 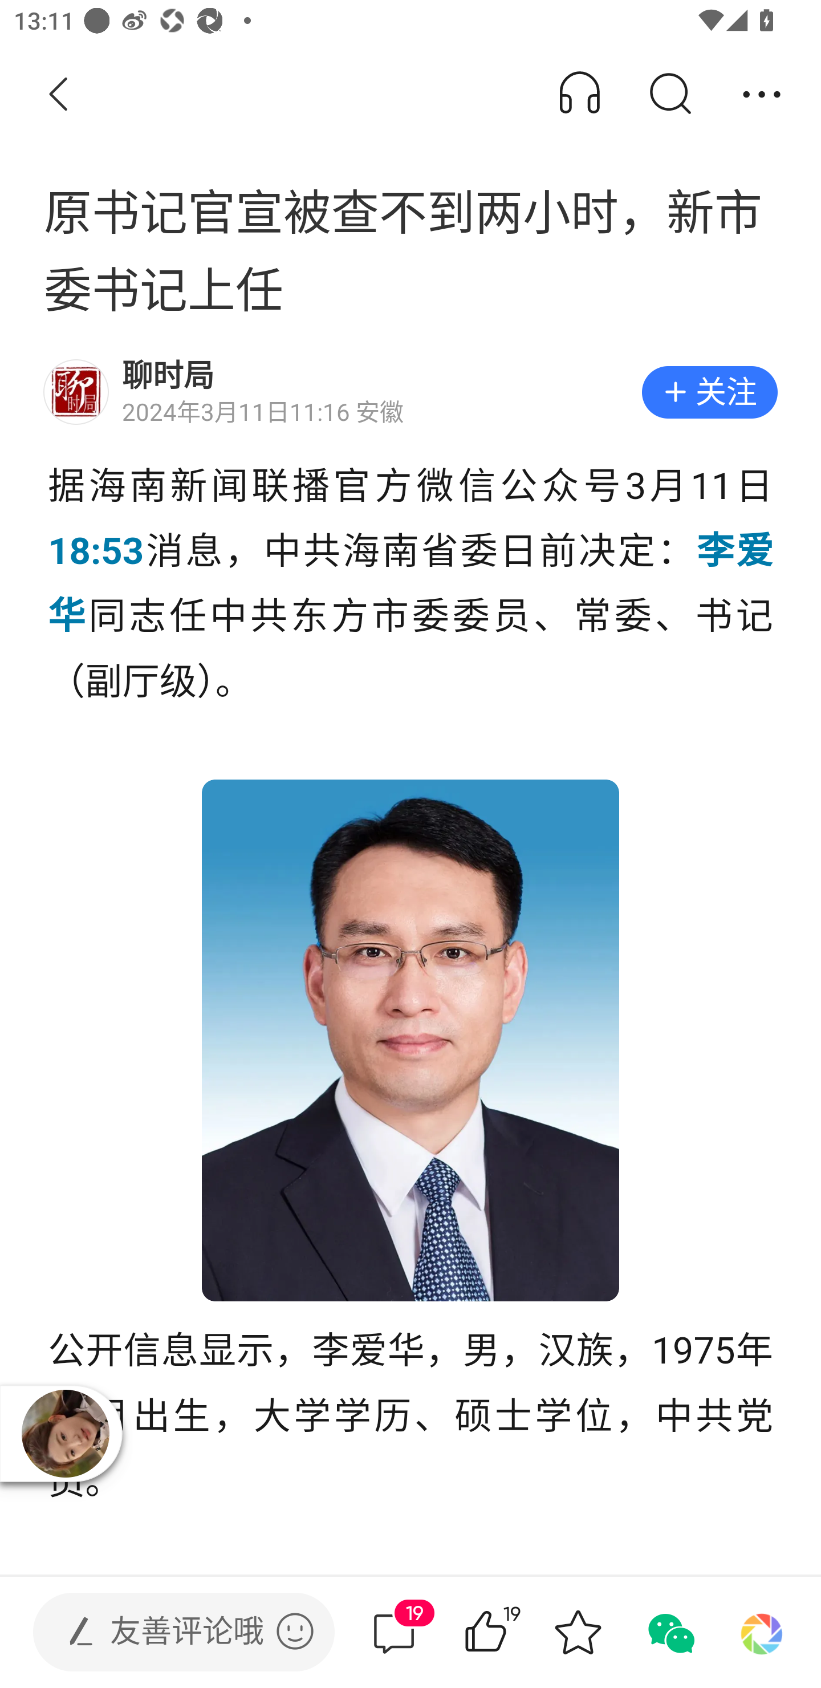 I want to click on 19赞, so click(x=513, y=1632).